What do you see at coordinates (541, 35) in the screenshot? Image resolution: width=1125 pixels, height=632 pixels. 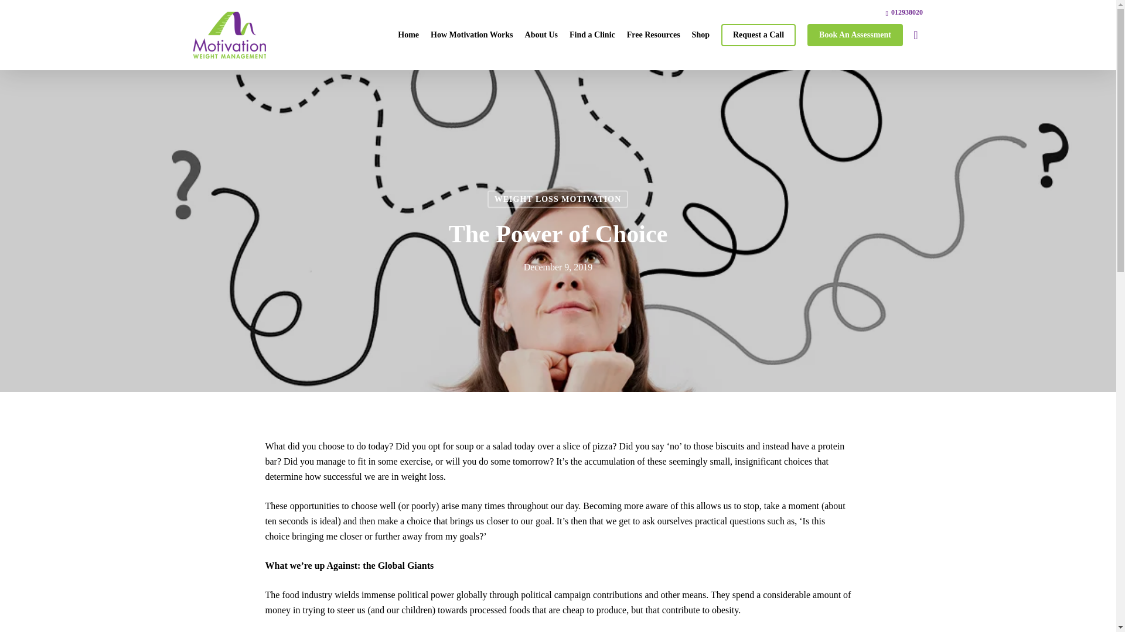 I see `About Us` at bounding box center [541, 35].